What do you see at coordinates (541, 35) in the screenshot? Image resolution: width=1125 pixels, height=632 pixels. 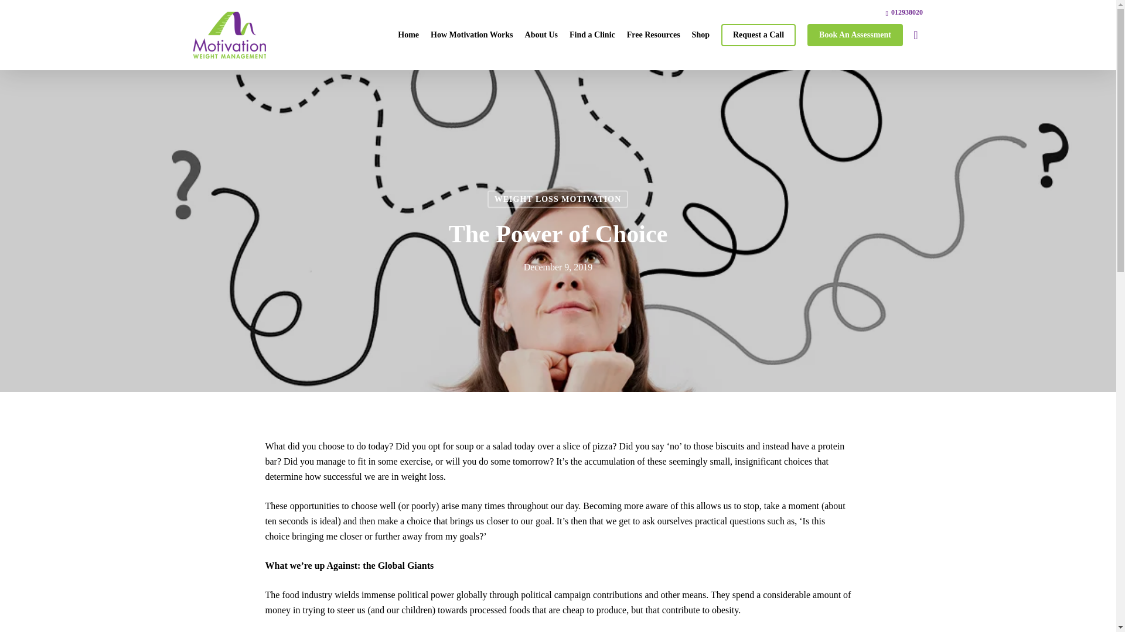 I see `About Us` at bounding box center [541, 35].